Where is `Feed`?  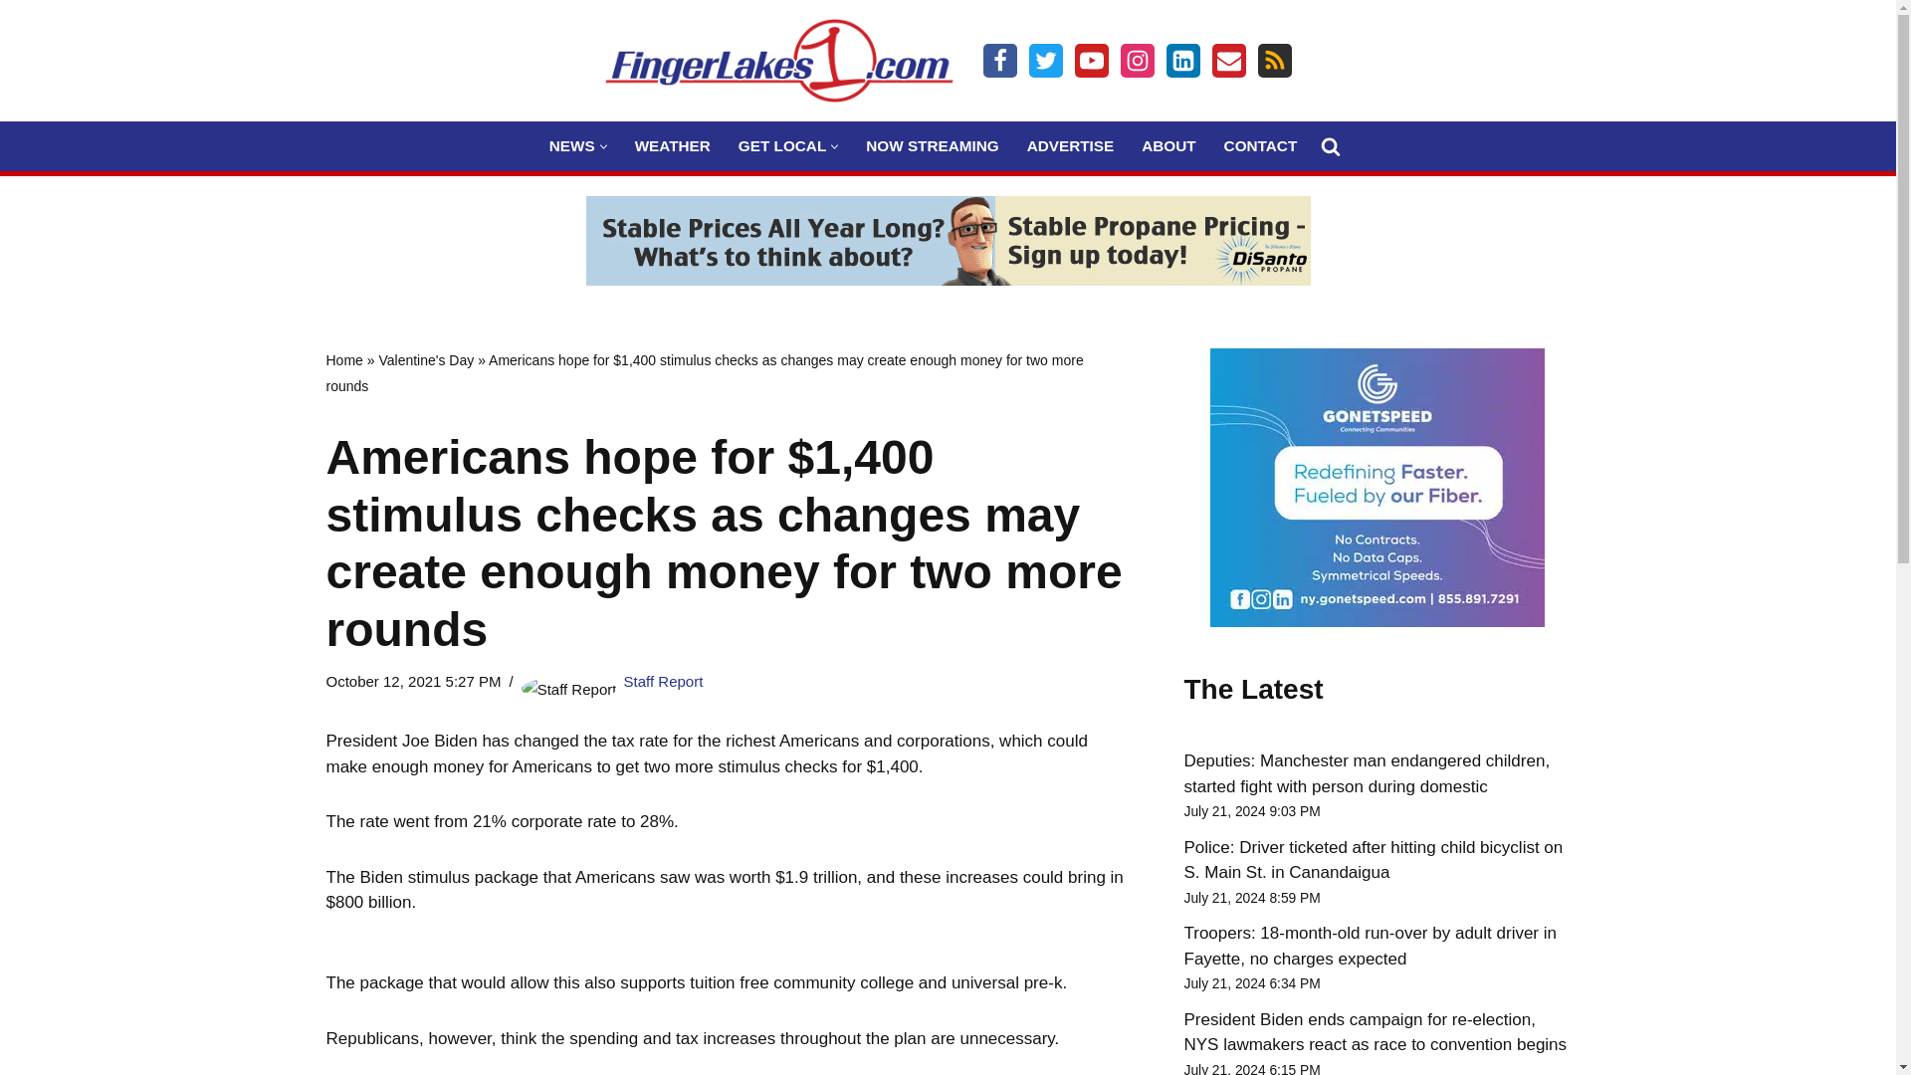 Feed is located at coordinates (1274, 60).